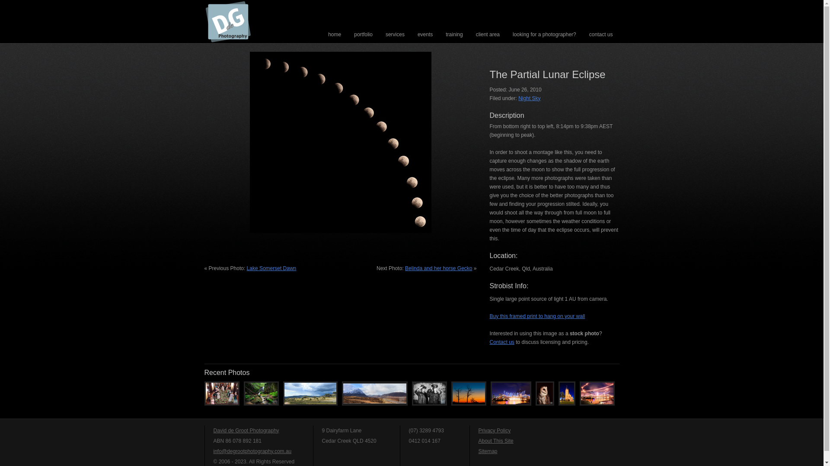  What do you see at coordinates (495, 441) in the screenshot?
I see `About This Site` at bounding box center [495, 441].